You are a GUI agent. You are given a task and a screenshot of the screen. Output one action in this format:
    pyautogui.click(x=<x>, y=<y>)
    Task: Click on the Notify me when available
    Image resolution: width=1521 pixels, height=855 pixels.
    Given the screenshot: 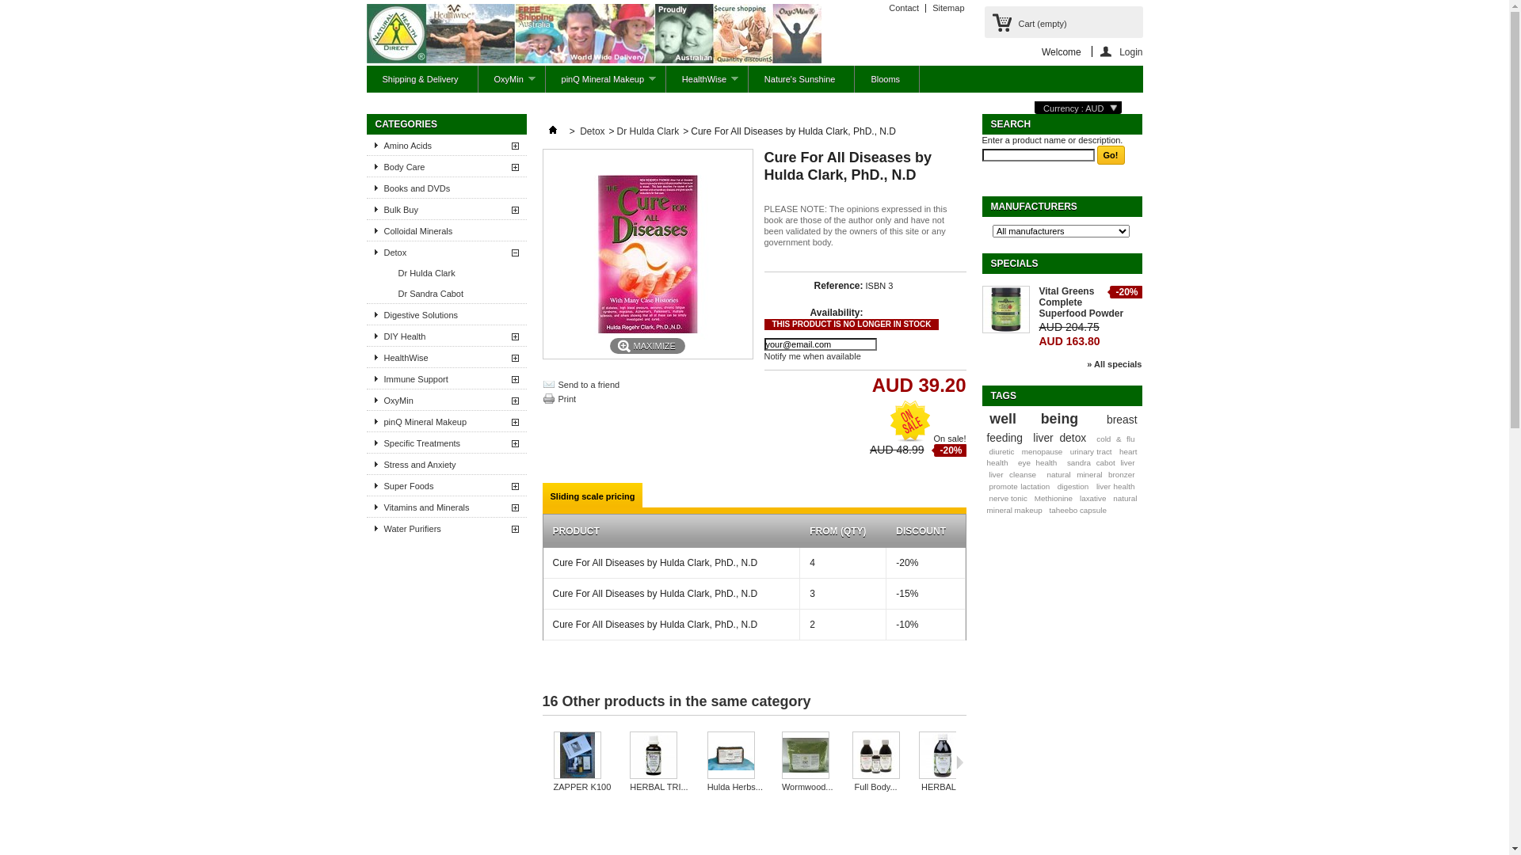 What is the action you would take?
    pyautogui.click(x=812, y=356)
    